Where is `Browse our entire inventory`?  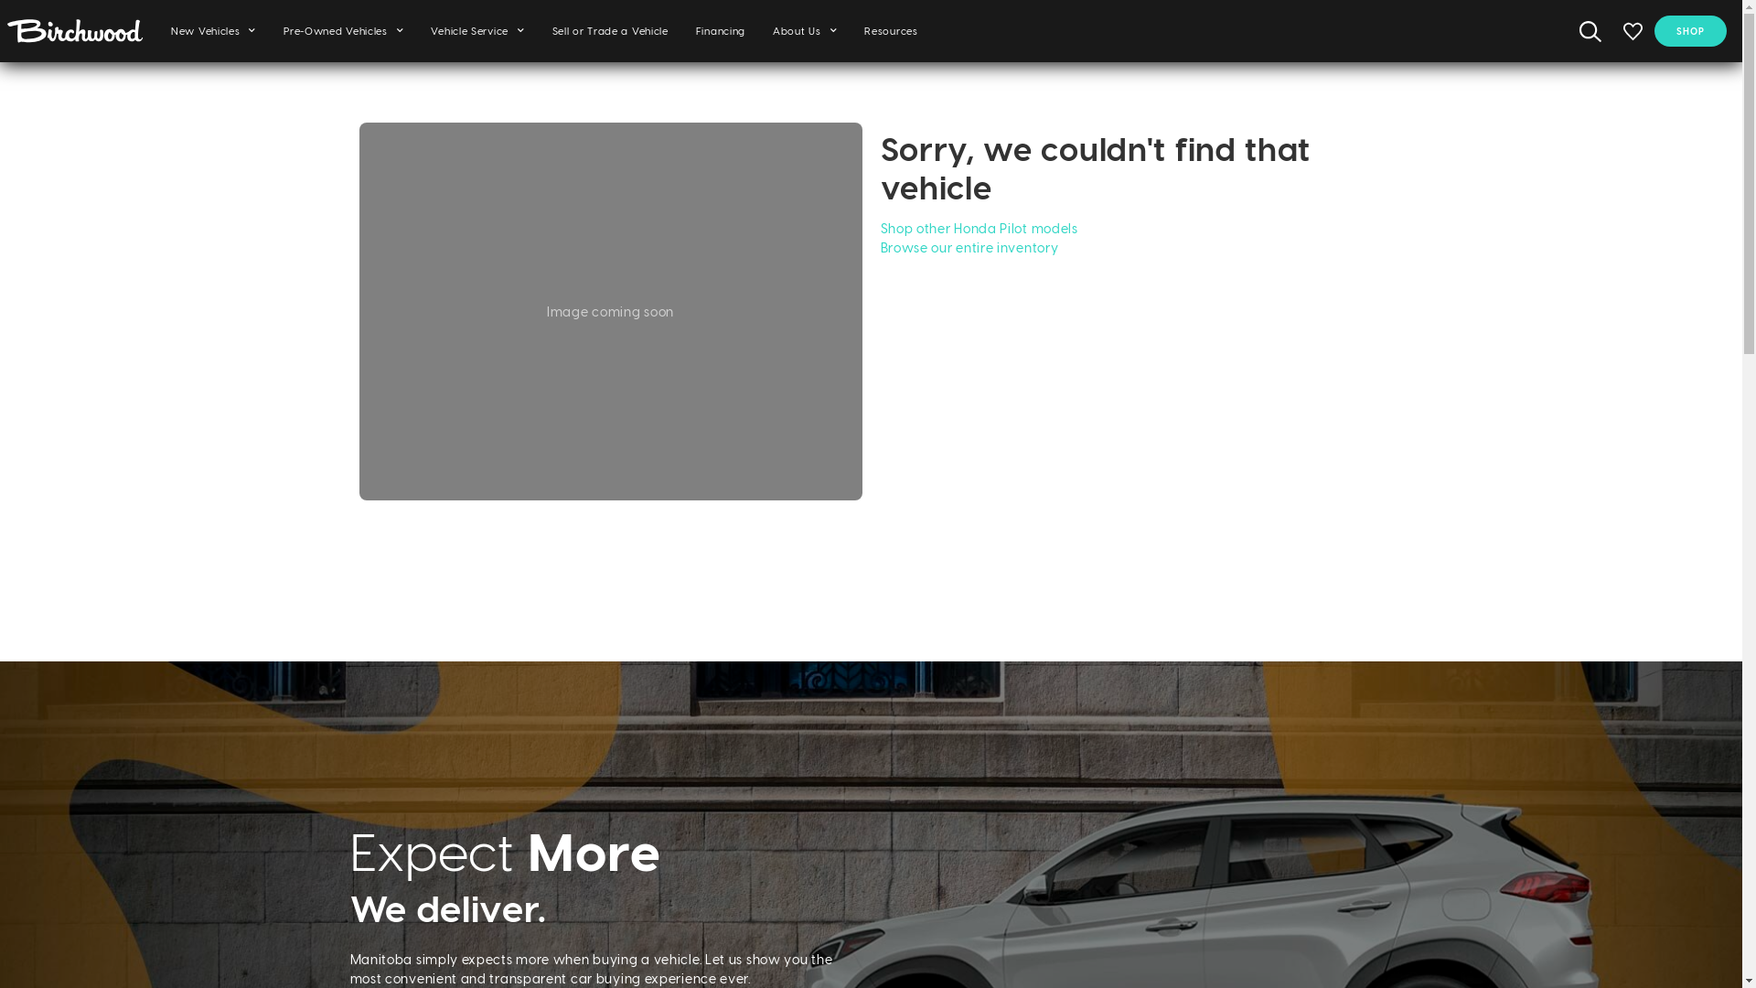 Browse our entire inventory is located at coordinates (969, 247).